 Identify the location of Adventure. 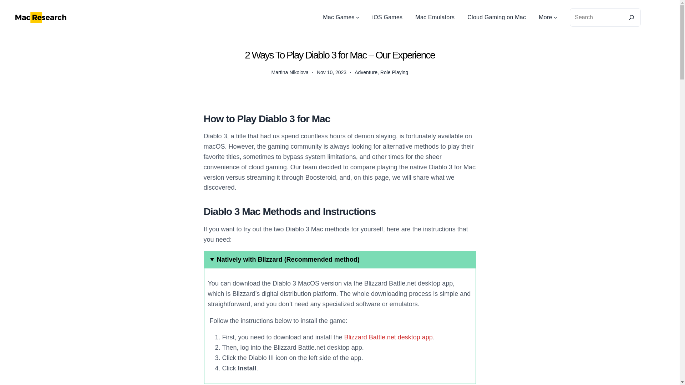
(366, 72).